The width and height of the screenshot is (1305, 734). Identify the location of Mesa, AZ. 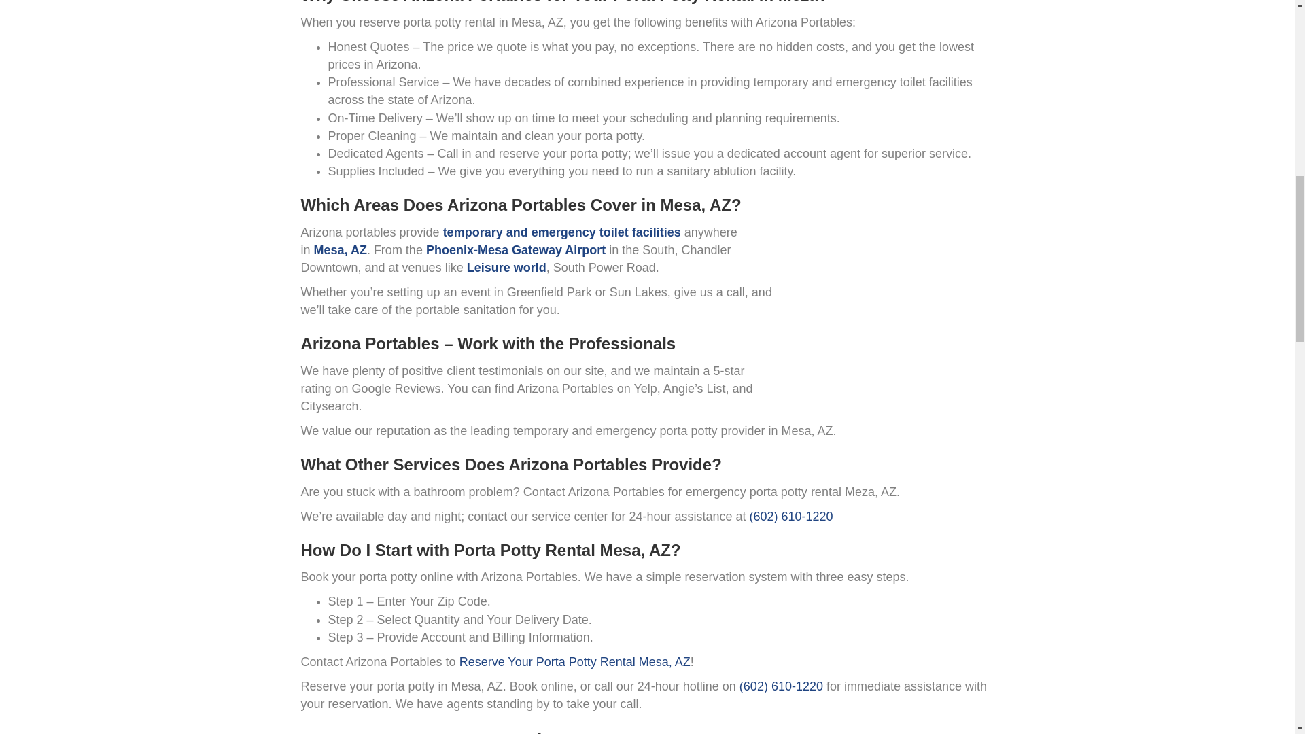
(340, 250).